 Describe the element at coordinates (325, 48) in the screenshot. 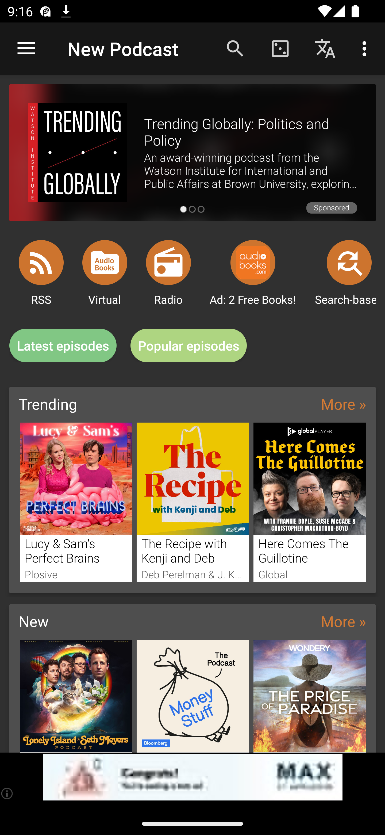

I see `Podcast languages` at that location.